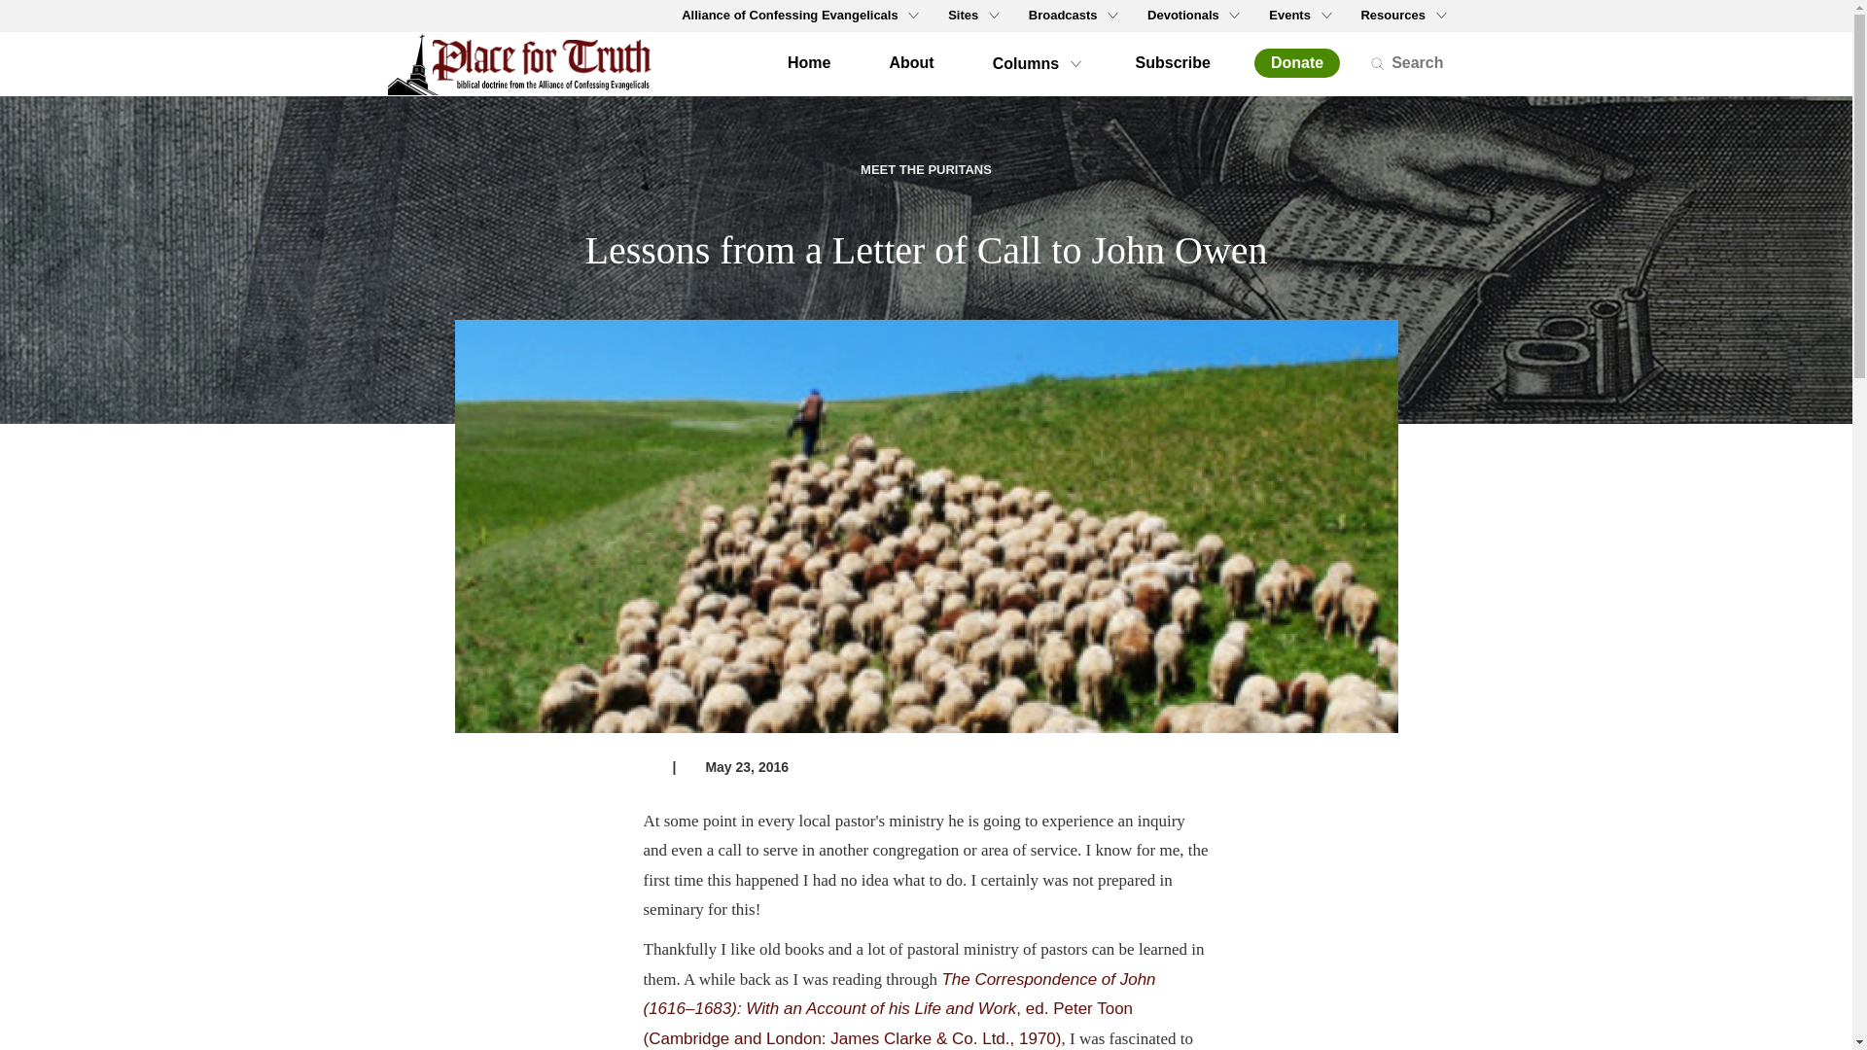 The width and height of the screenshot is (1867, 1050). What do you see at coordinates (1072, 16) in the screenshot?
I see `Broadcasts` at bounding box center [1072, 16].